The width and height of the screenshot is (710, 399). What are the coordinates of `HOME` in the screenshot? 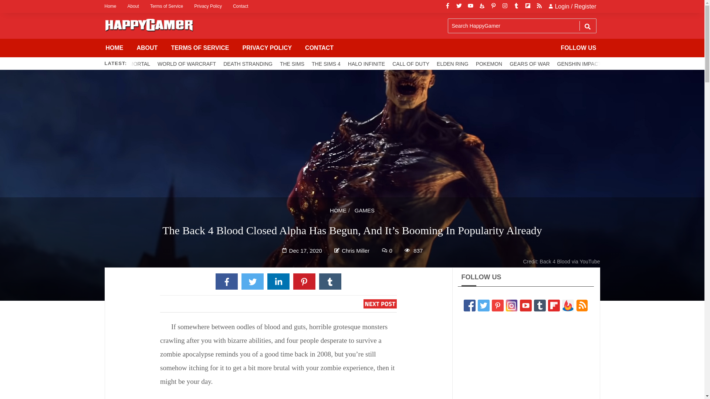 It's located at (115, 48).